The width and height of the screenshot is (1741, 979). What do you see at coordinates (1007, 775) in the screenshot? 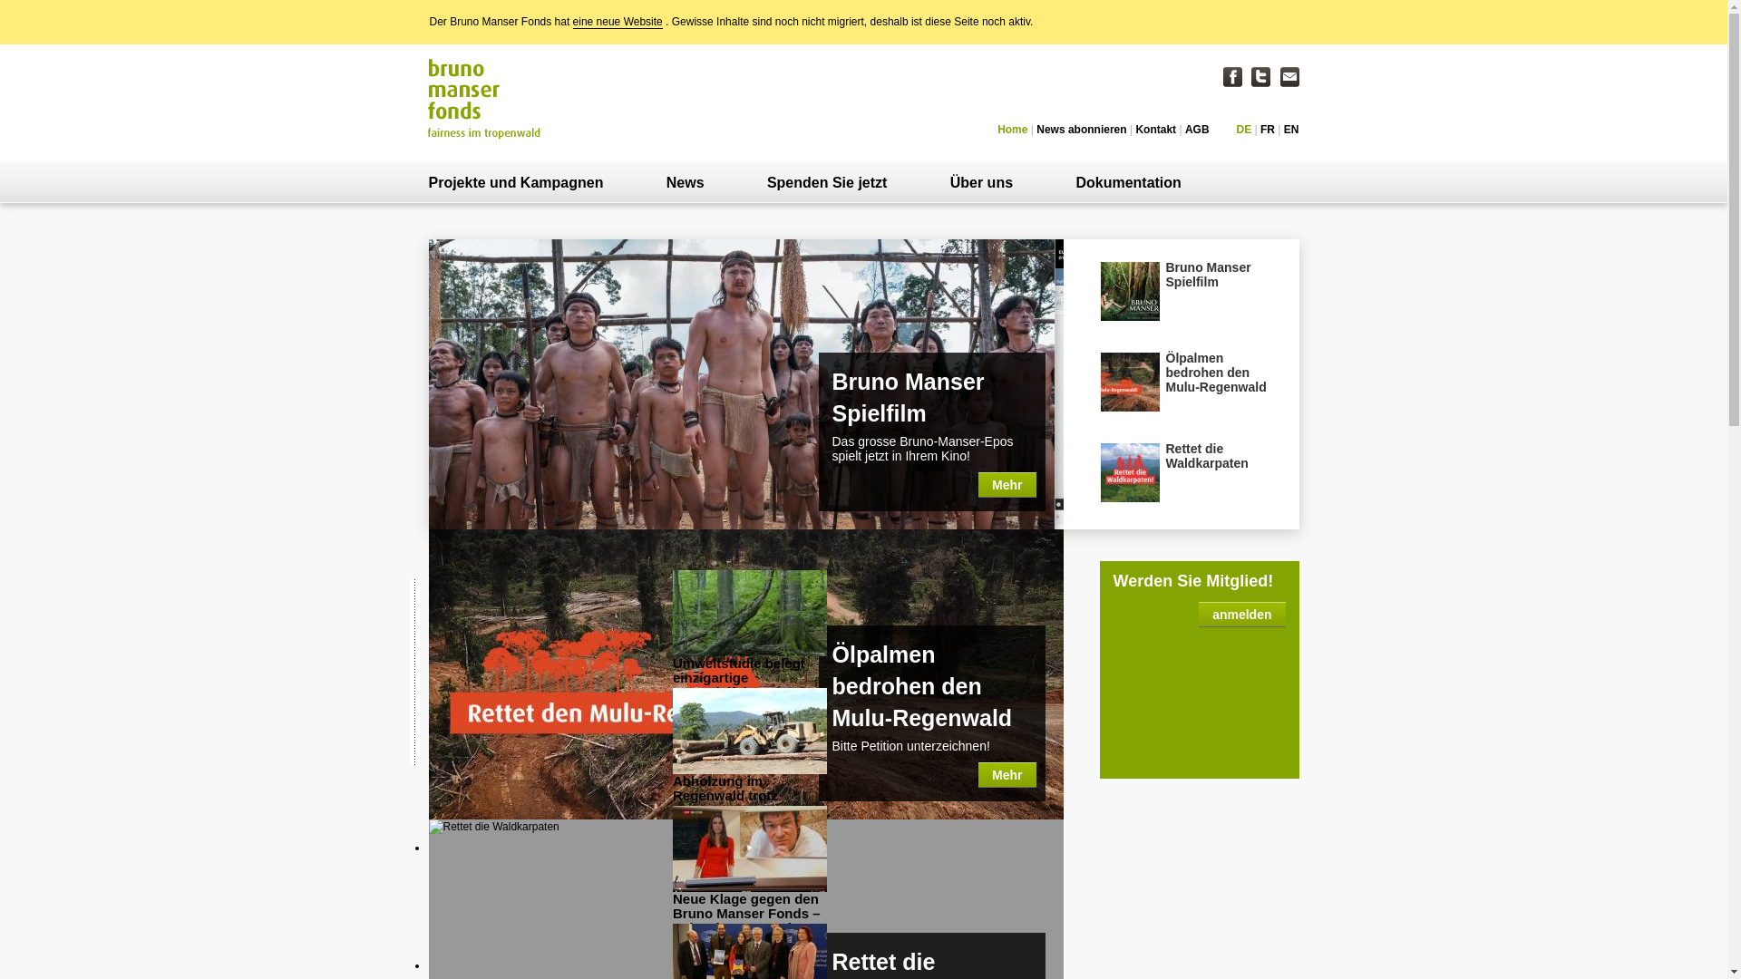
I see `Mehr` at bounding box center [1007, 775].